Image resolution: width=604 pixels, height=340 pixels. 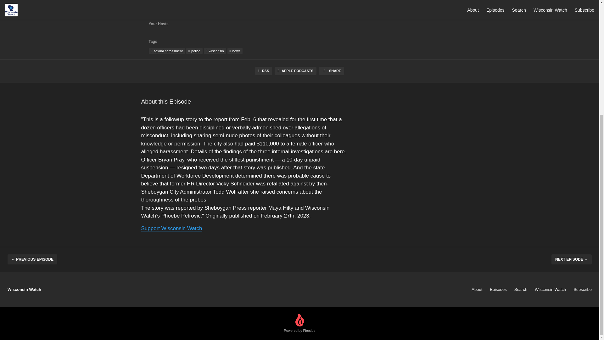 What do you see at coordinates (332, 71) in the screenshot?
I see `SHARE` at bounding box center [332, 71].